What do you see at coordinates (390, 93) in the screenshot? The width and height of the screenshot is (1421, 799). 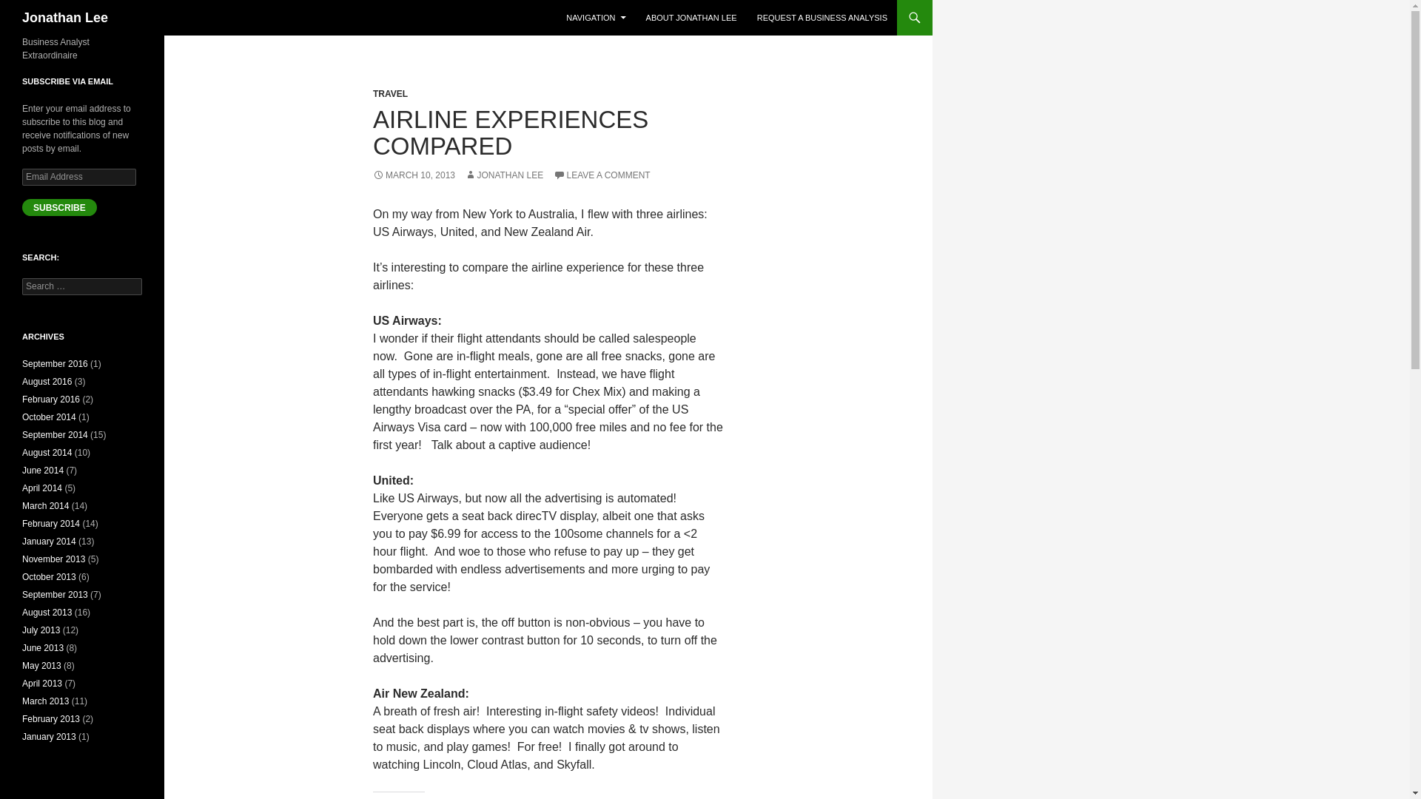 I see `TRAVEL` at bounding box center [390, 93].